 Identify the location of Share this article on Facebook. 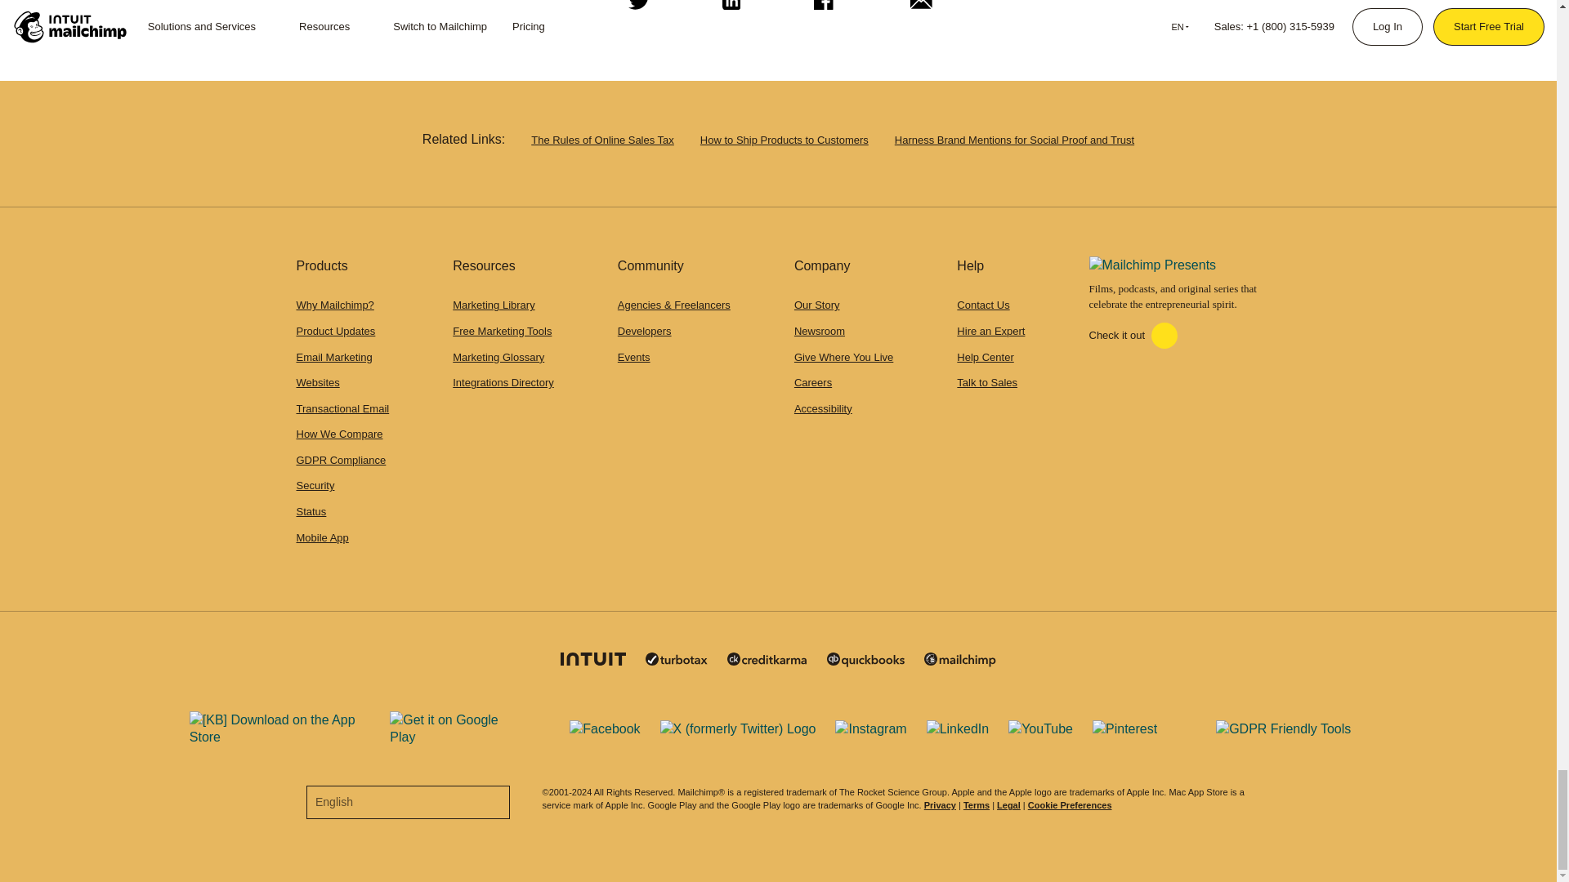
(821, 11).